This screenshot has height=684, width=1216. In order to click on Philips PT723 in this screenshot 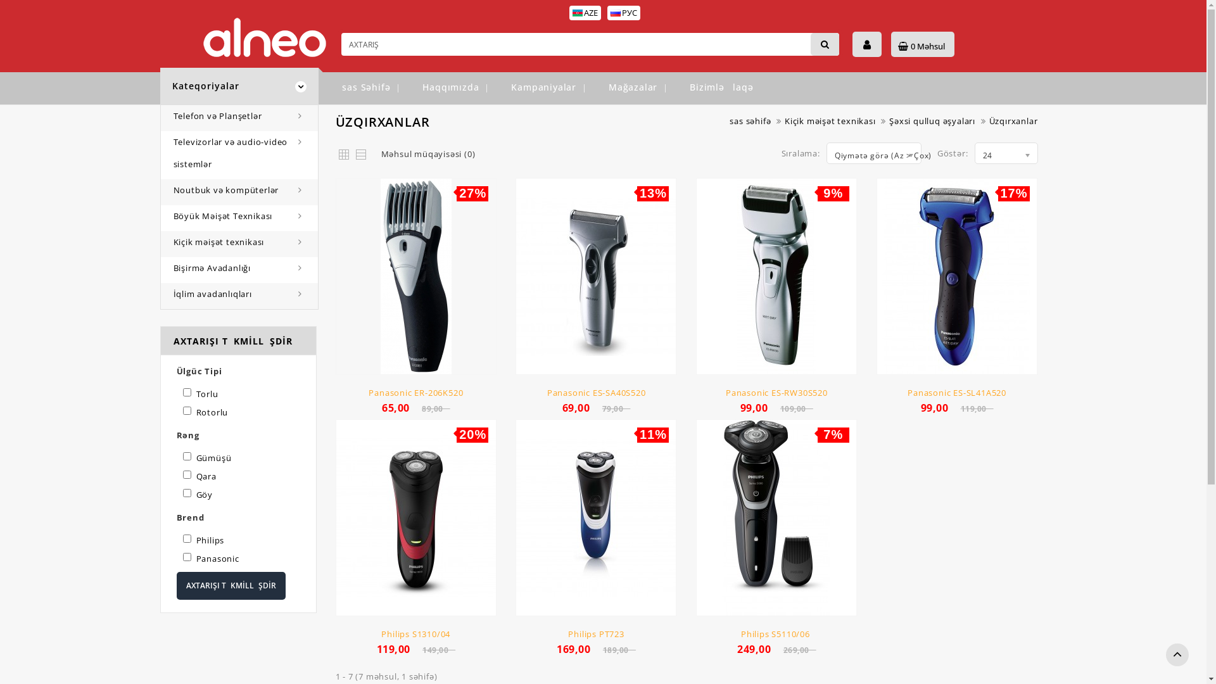, I will do `click(596, 634)`.